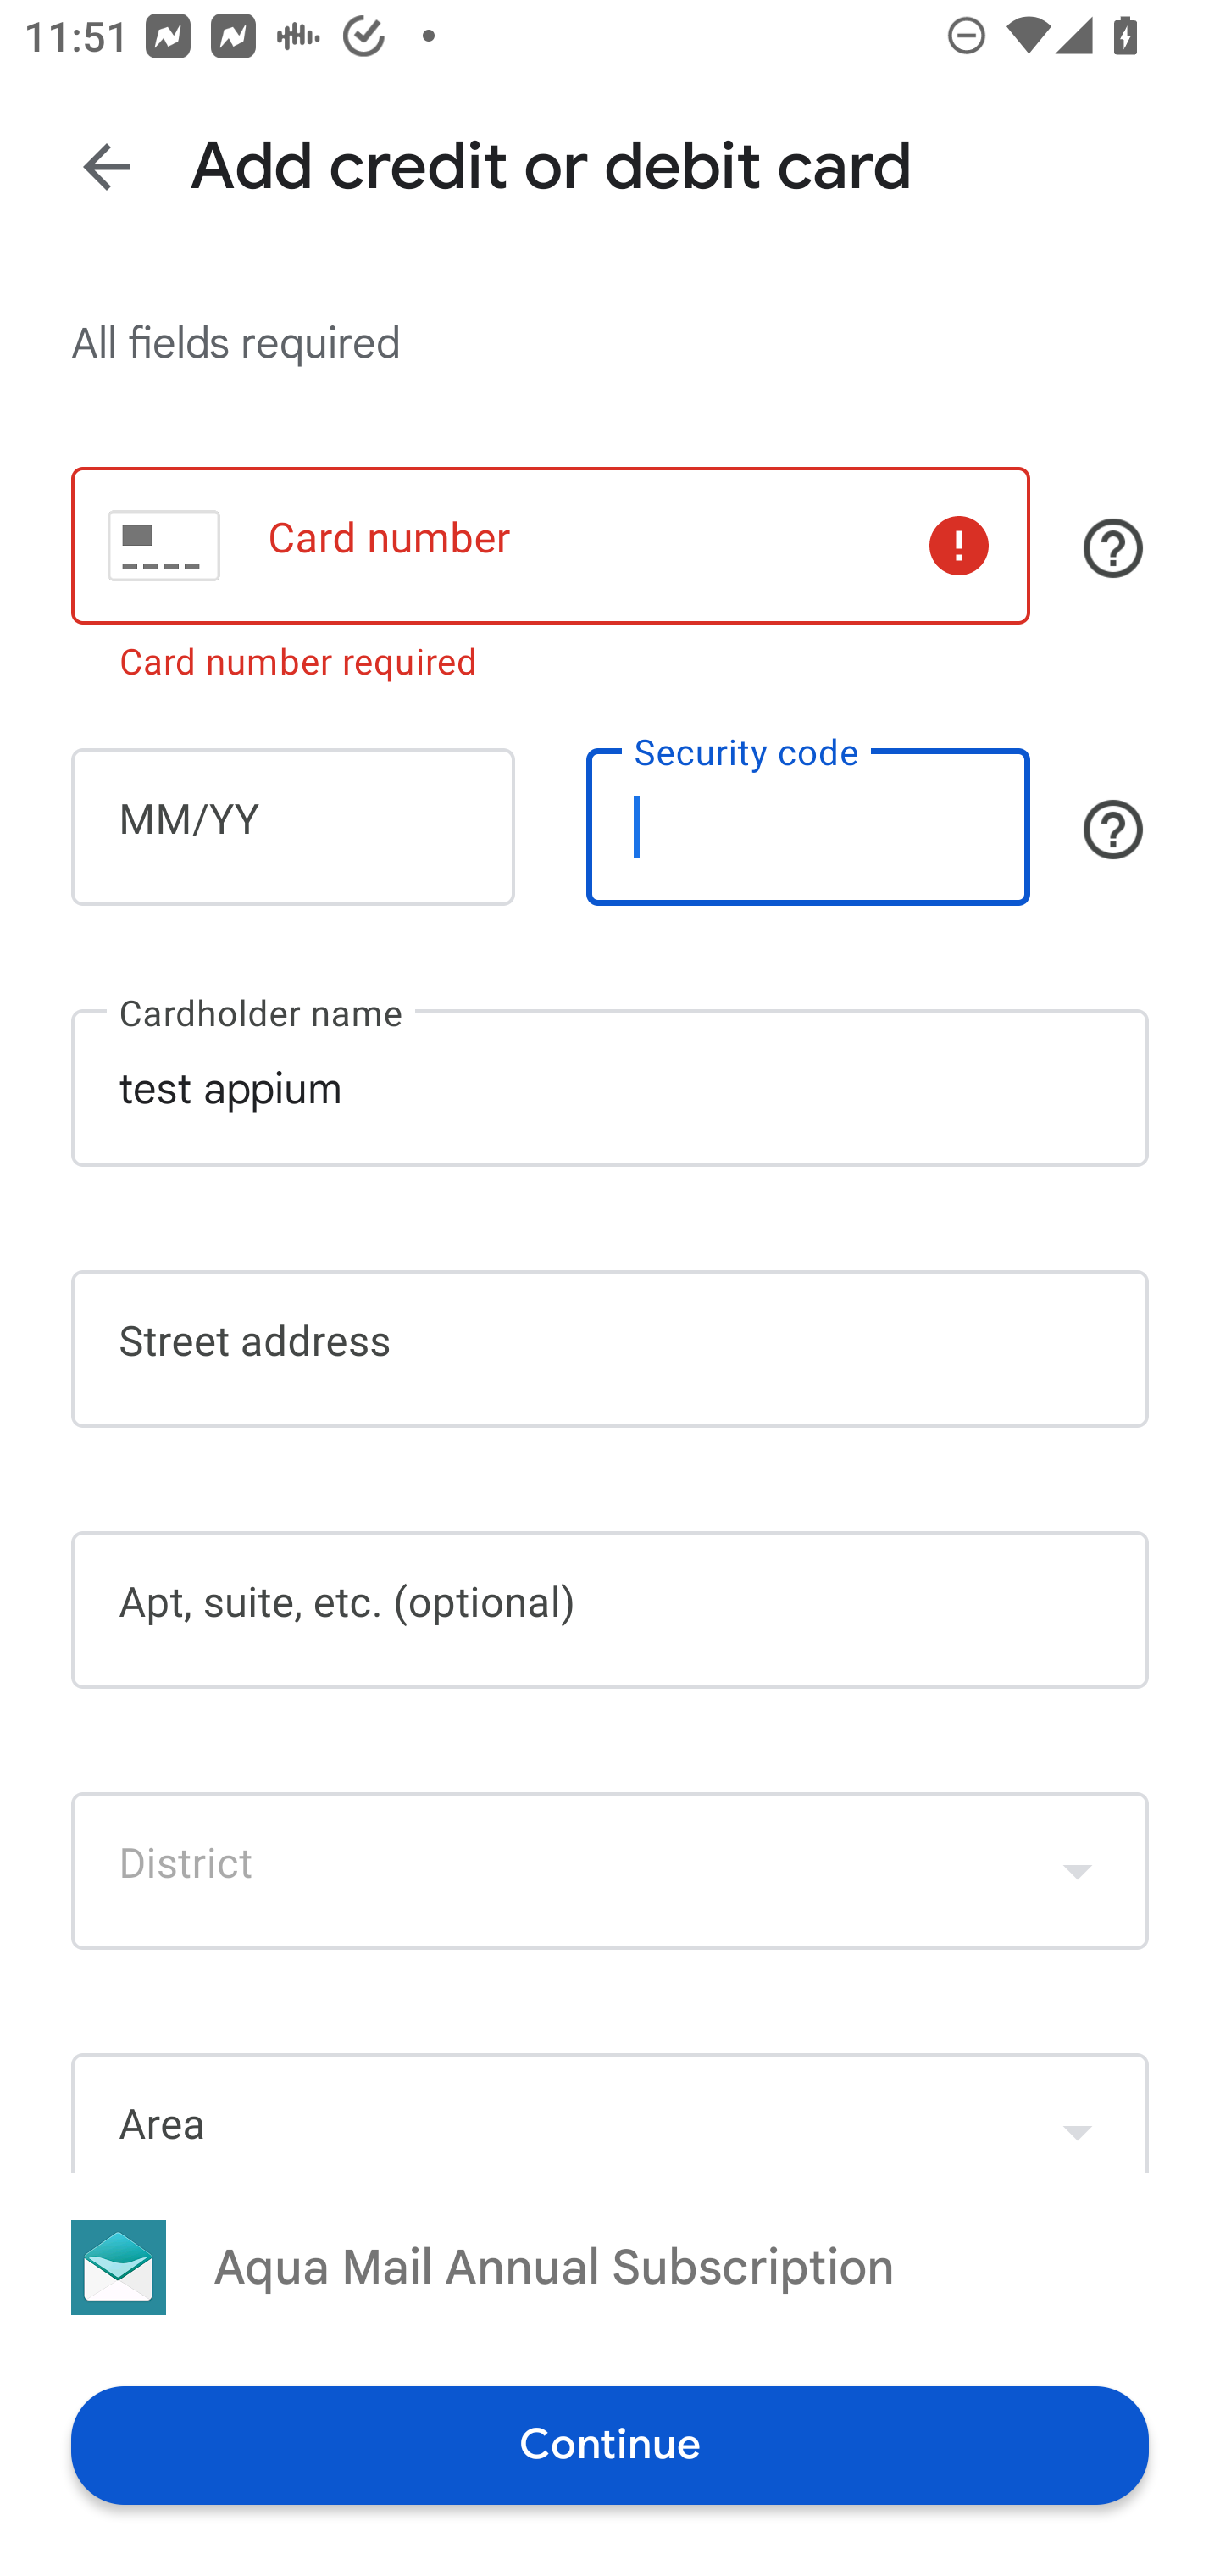 The height and width of the screenshot is (2576, 1220). Describe the element at coordinates (610, 1610) in the screenshot. I see `Apt, suite, etc. (optional)` at that location.